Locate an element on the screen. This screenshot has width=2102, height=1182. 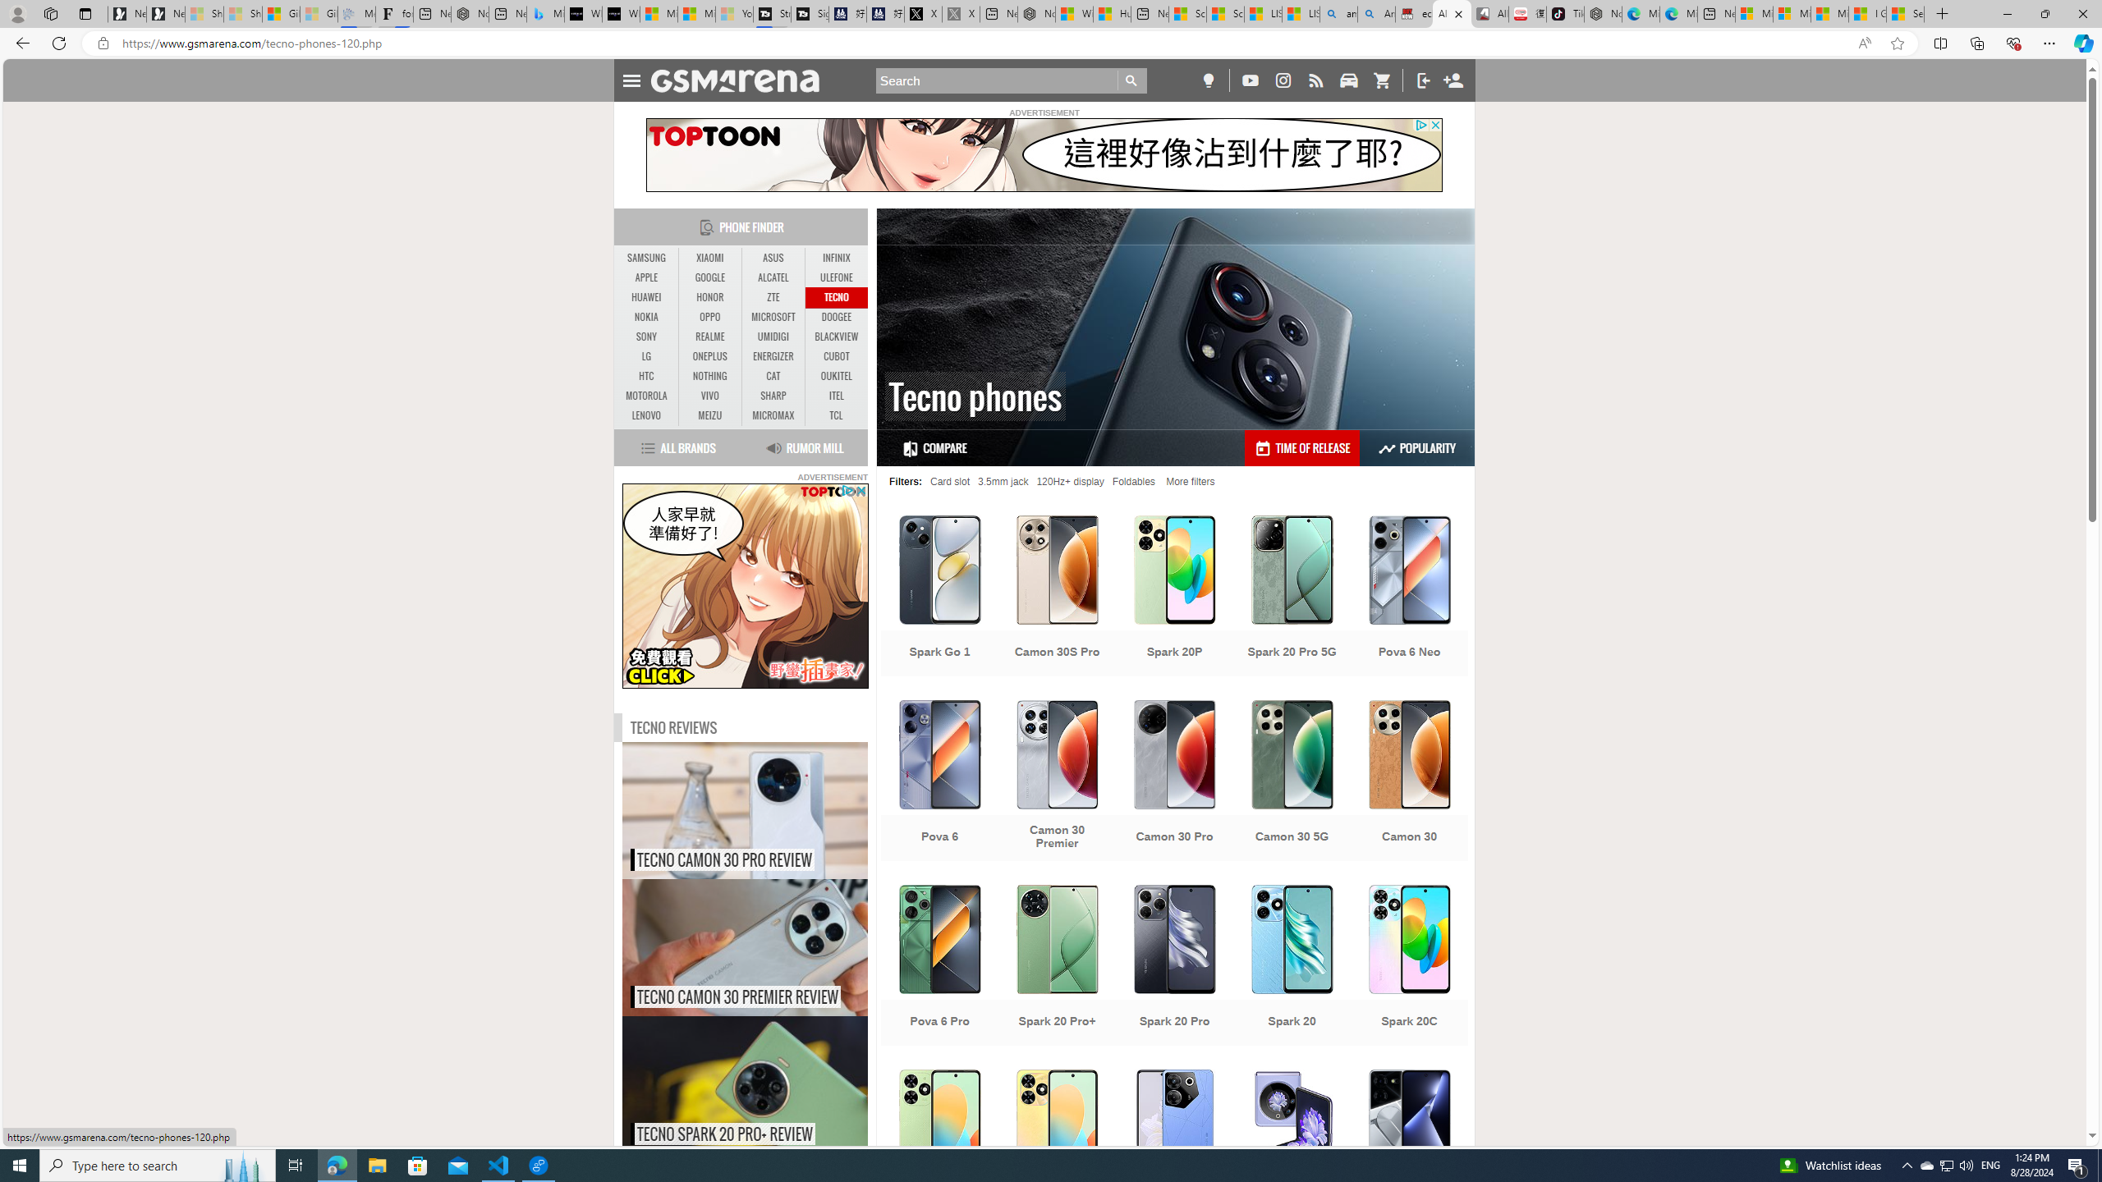
Foldables is located at coordinates (1134, 481).